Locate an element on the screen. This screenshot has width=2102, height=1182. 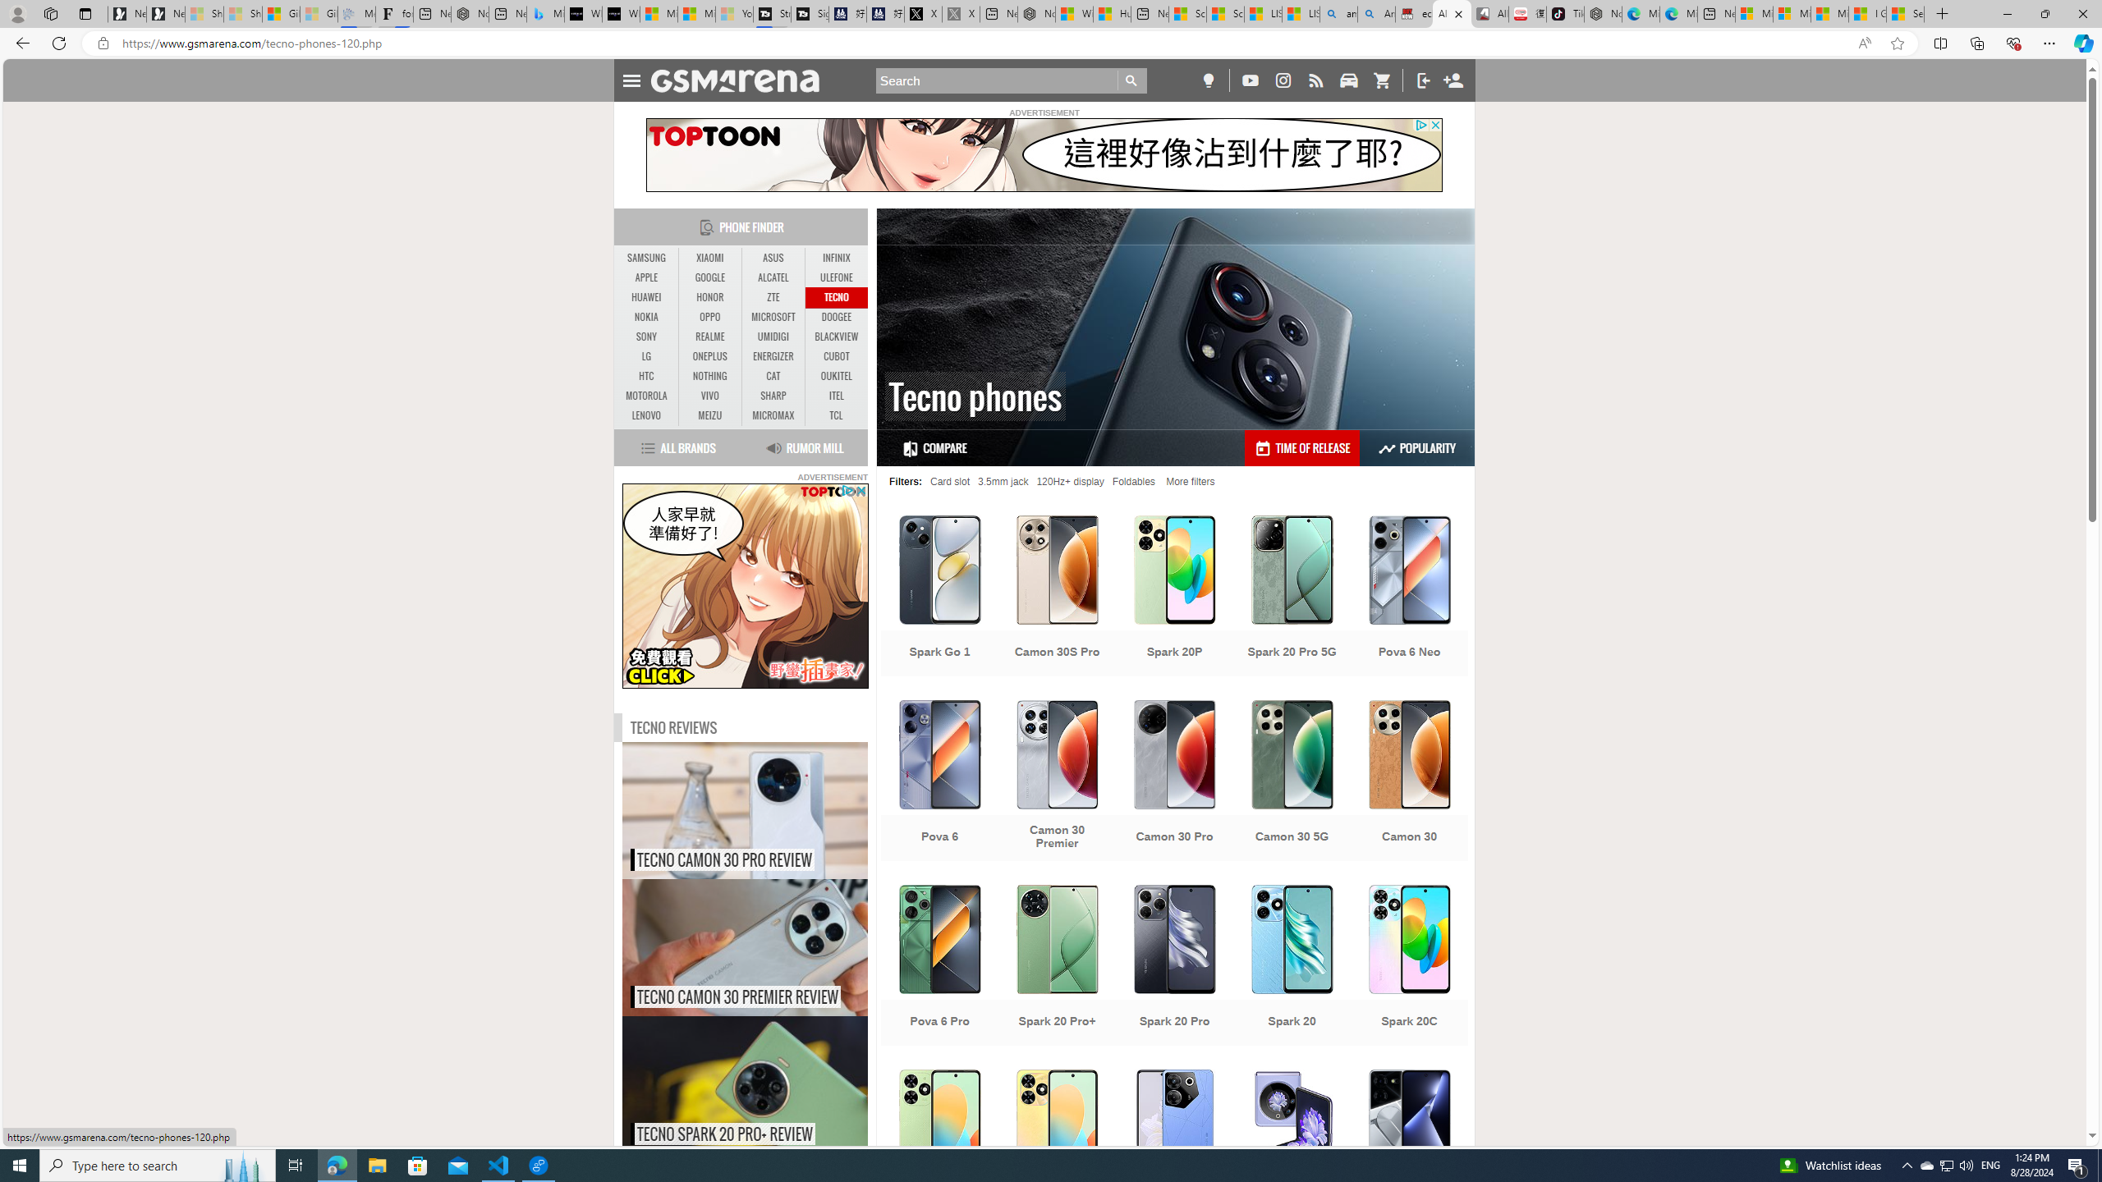
Foldables is located at coordinates (1134, 481).